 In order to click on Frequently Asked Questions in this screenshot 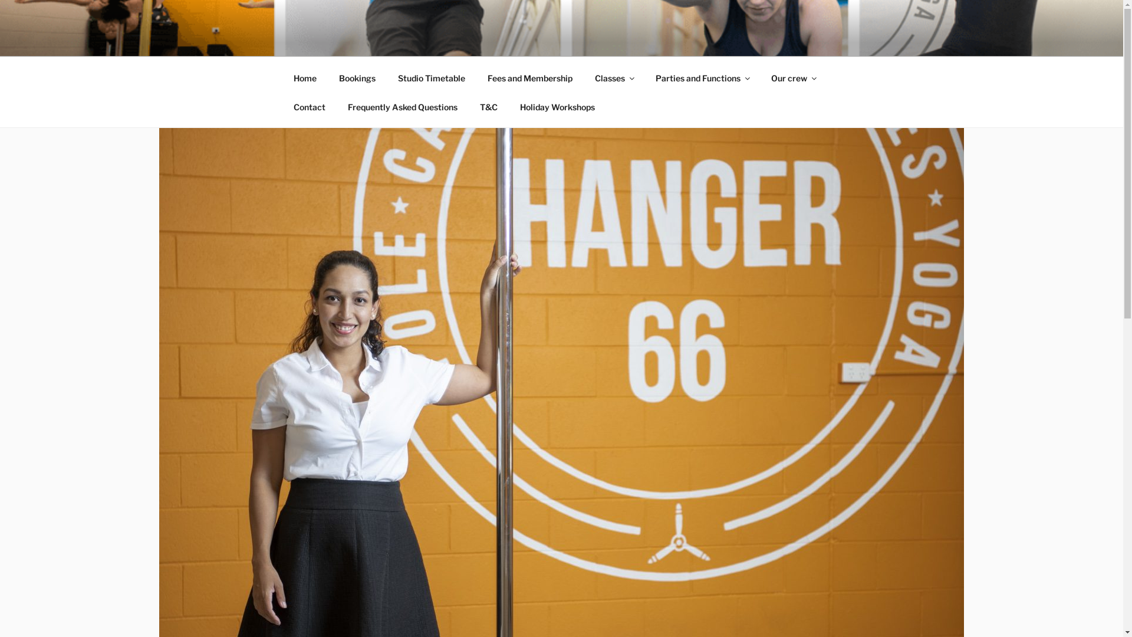, I will do `click(402, 106)`.